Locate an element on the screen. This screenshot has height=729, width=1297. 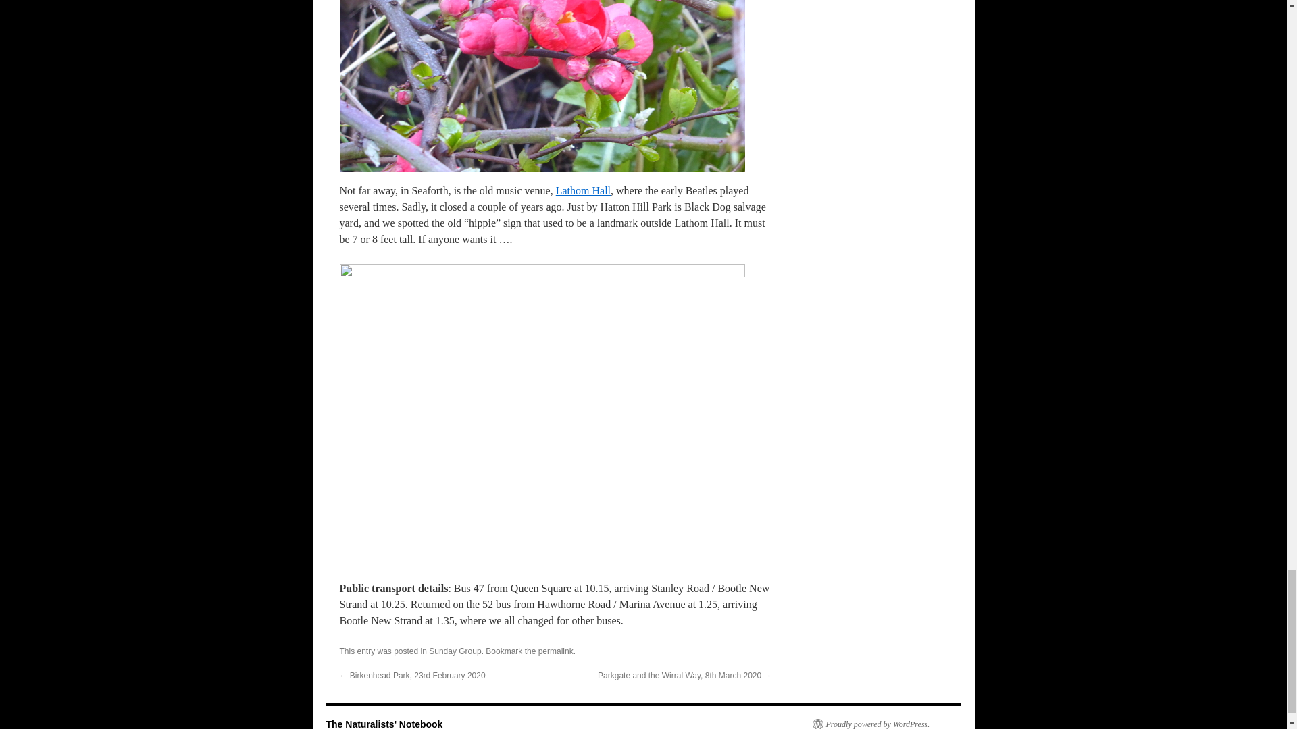
permalink is located at coordinates (555, 651).